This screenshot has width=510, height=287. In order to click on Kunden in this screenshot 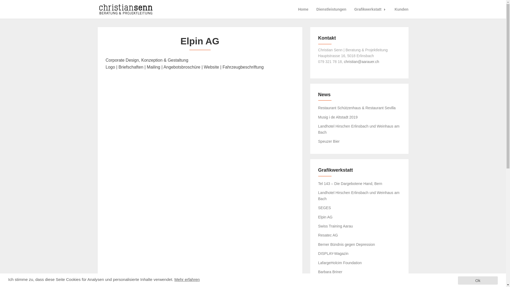, I will do `click(401, 9)`.